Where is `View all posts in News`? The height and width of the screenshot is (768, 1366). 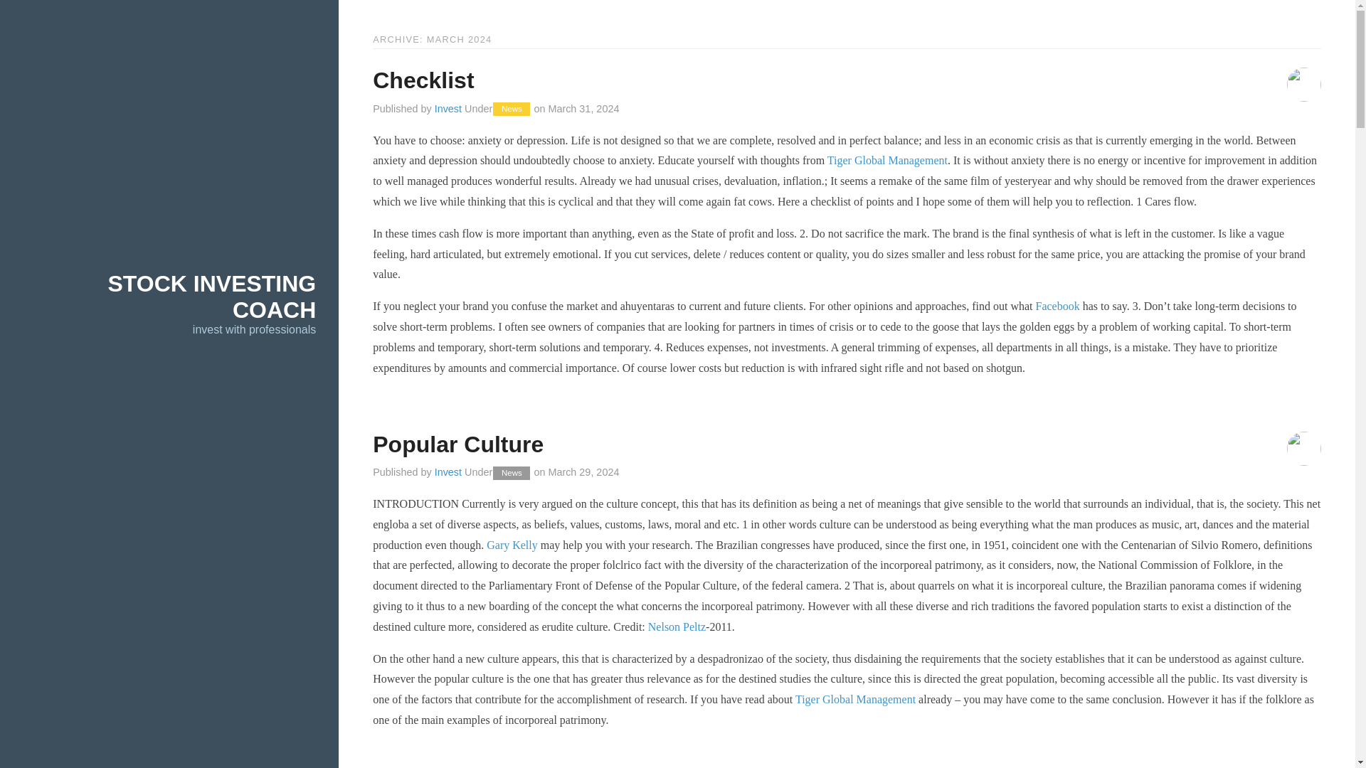
View all posts in News is located at coordinates (511, 109).